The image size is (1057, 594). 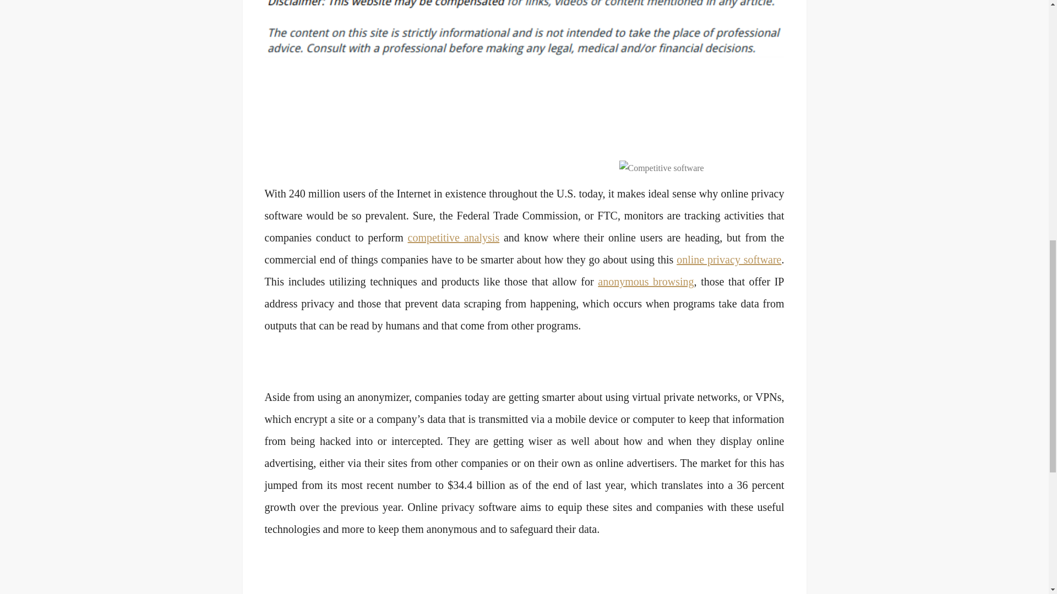 What do you see at coordinates (645, 282) in the screenshot?
I see `Find more information regarding Online privacy software` at bounding box center [645, 282].